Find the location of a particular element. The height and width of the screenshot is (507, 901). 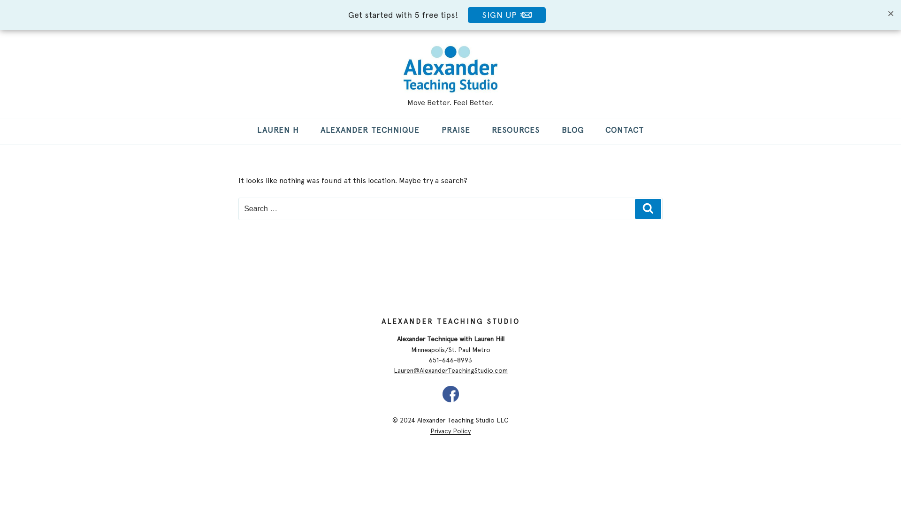

BLOG is located at coordinates (573, 131).